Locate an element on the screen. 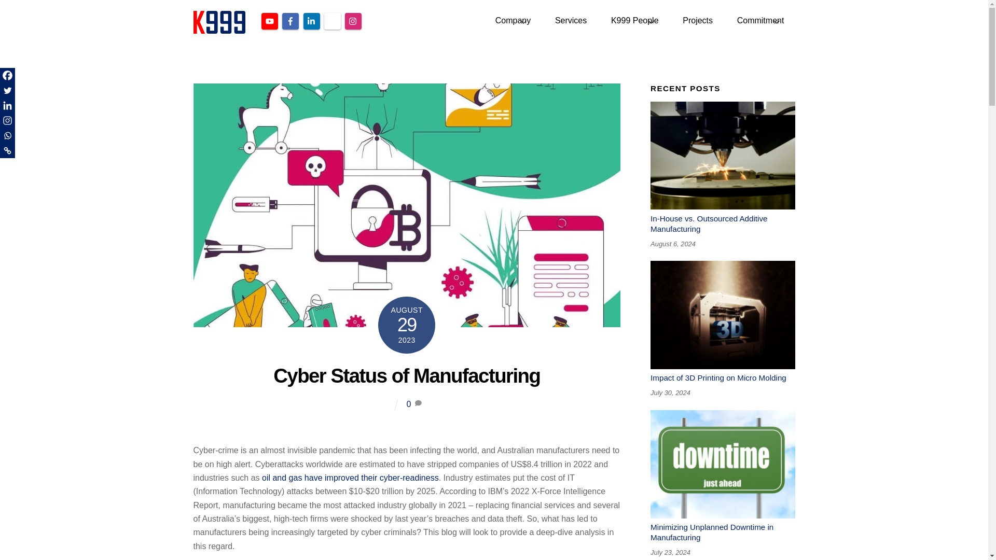 The width and height of the screenshot is (996, 560). 3D printer for metal is located at coordinates (722, 156).